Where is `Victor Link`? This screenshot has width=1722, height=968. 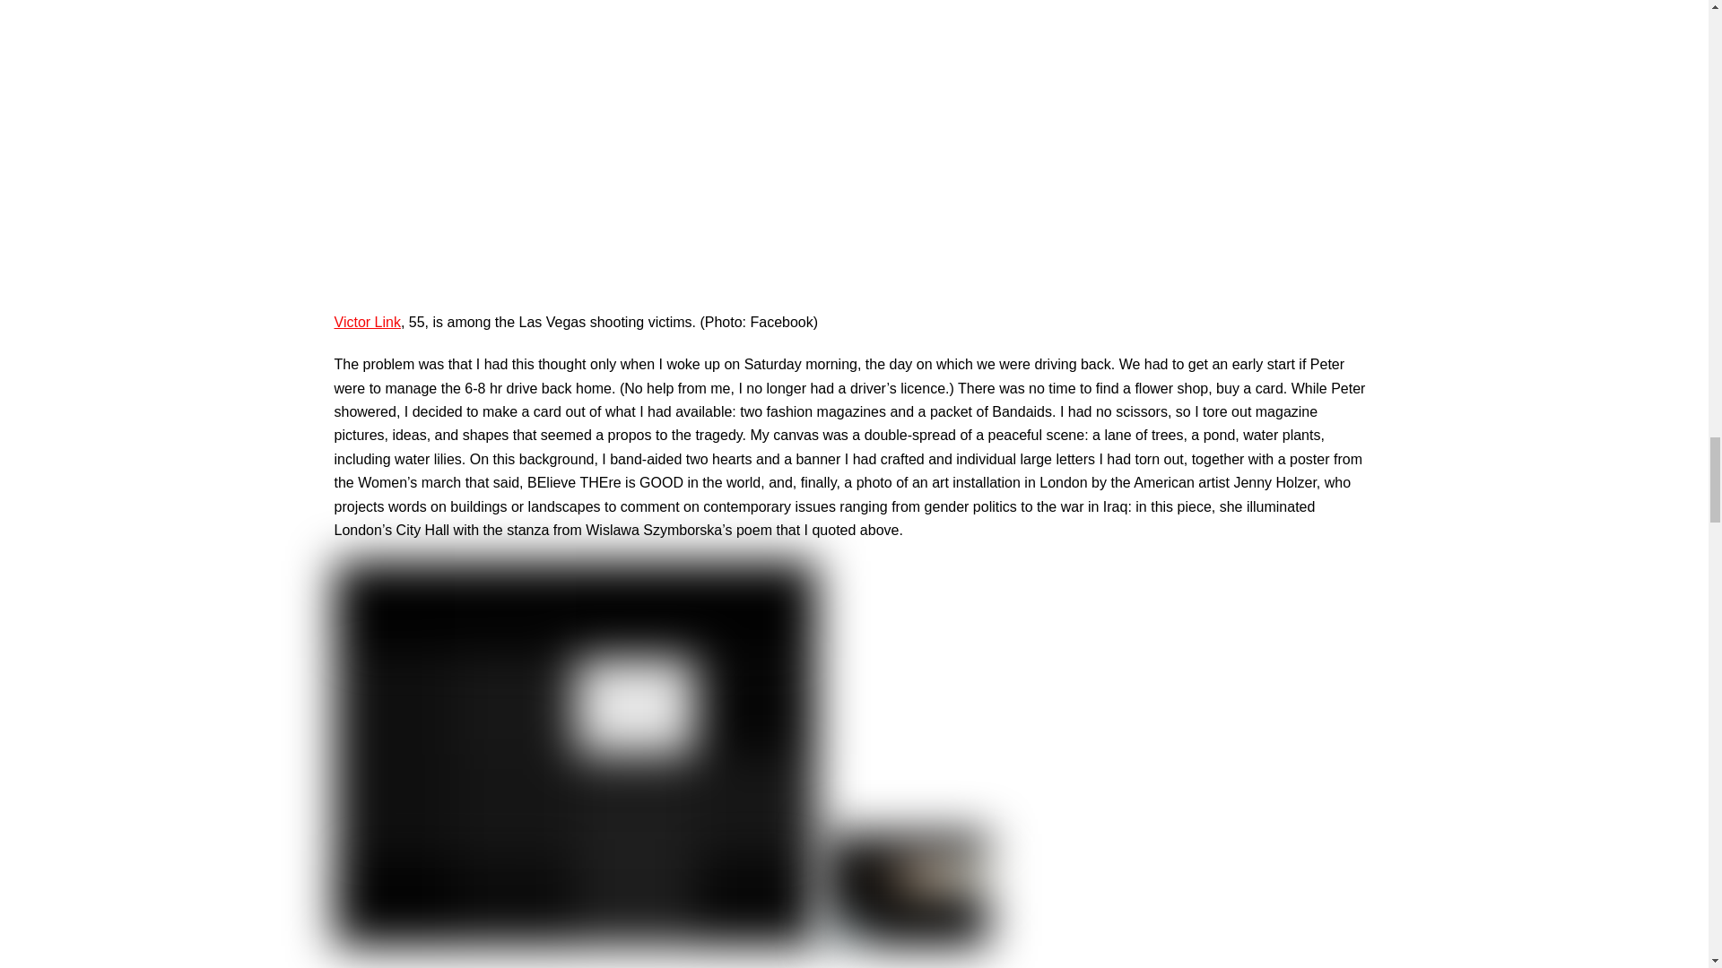 Victor Link is located at coordinates (366, 321).